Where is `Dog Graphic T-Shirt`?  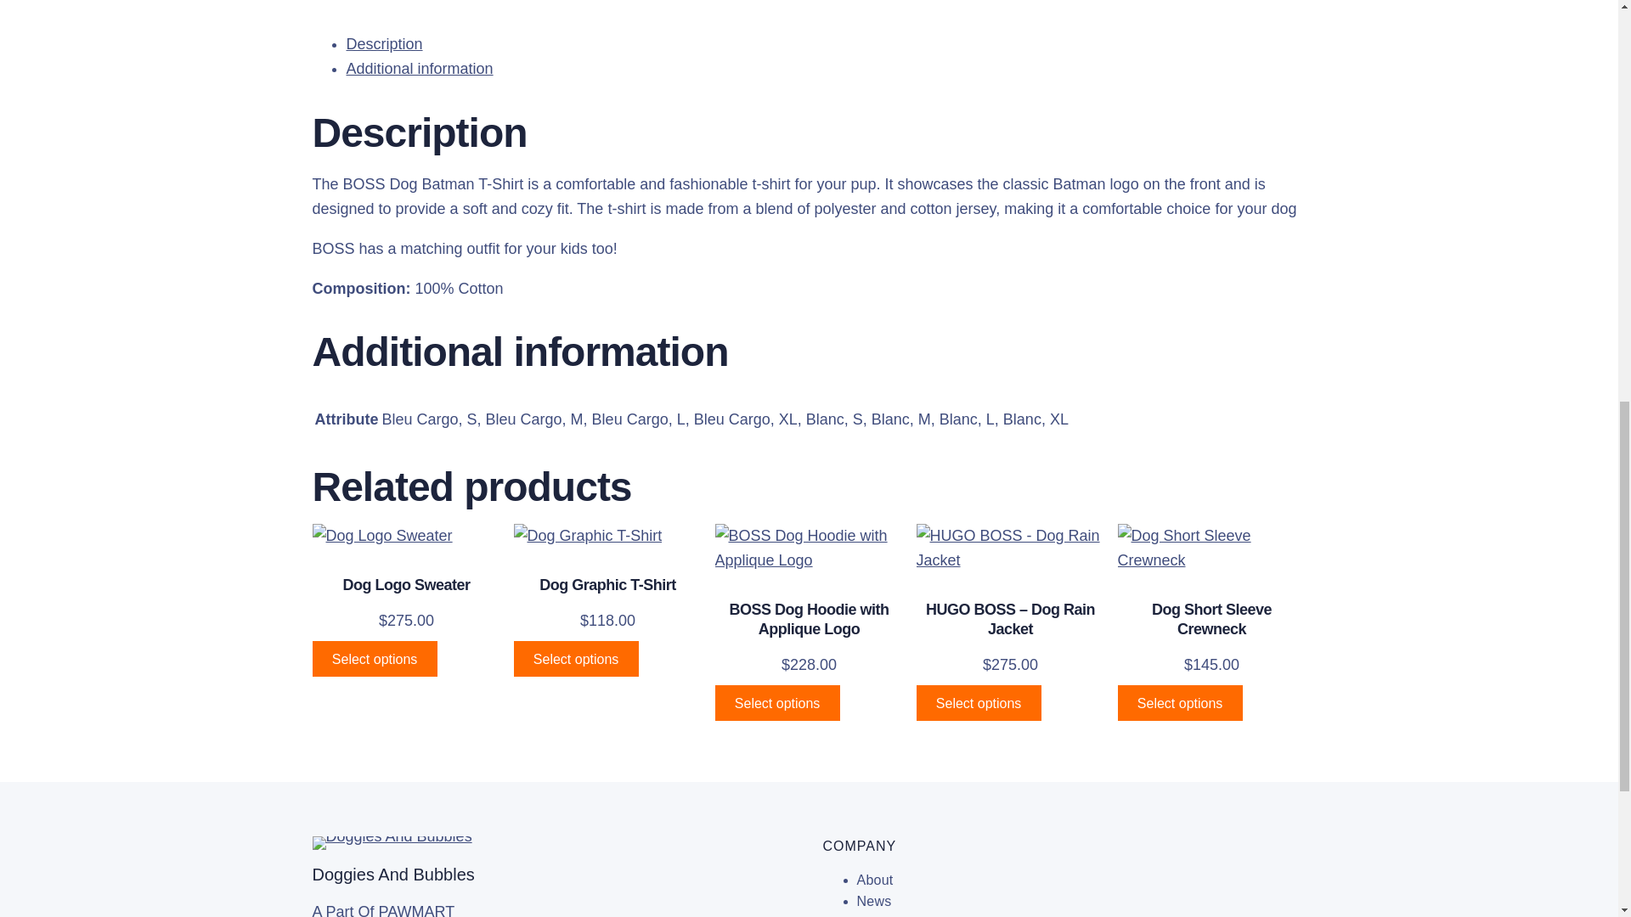
Dog Graphic T-Shirt is located at coordinates (608, 585).